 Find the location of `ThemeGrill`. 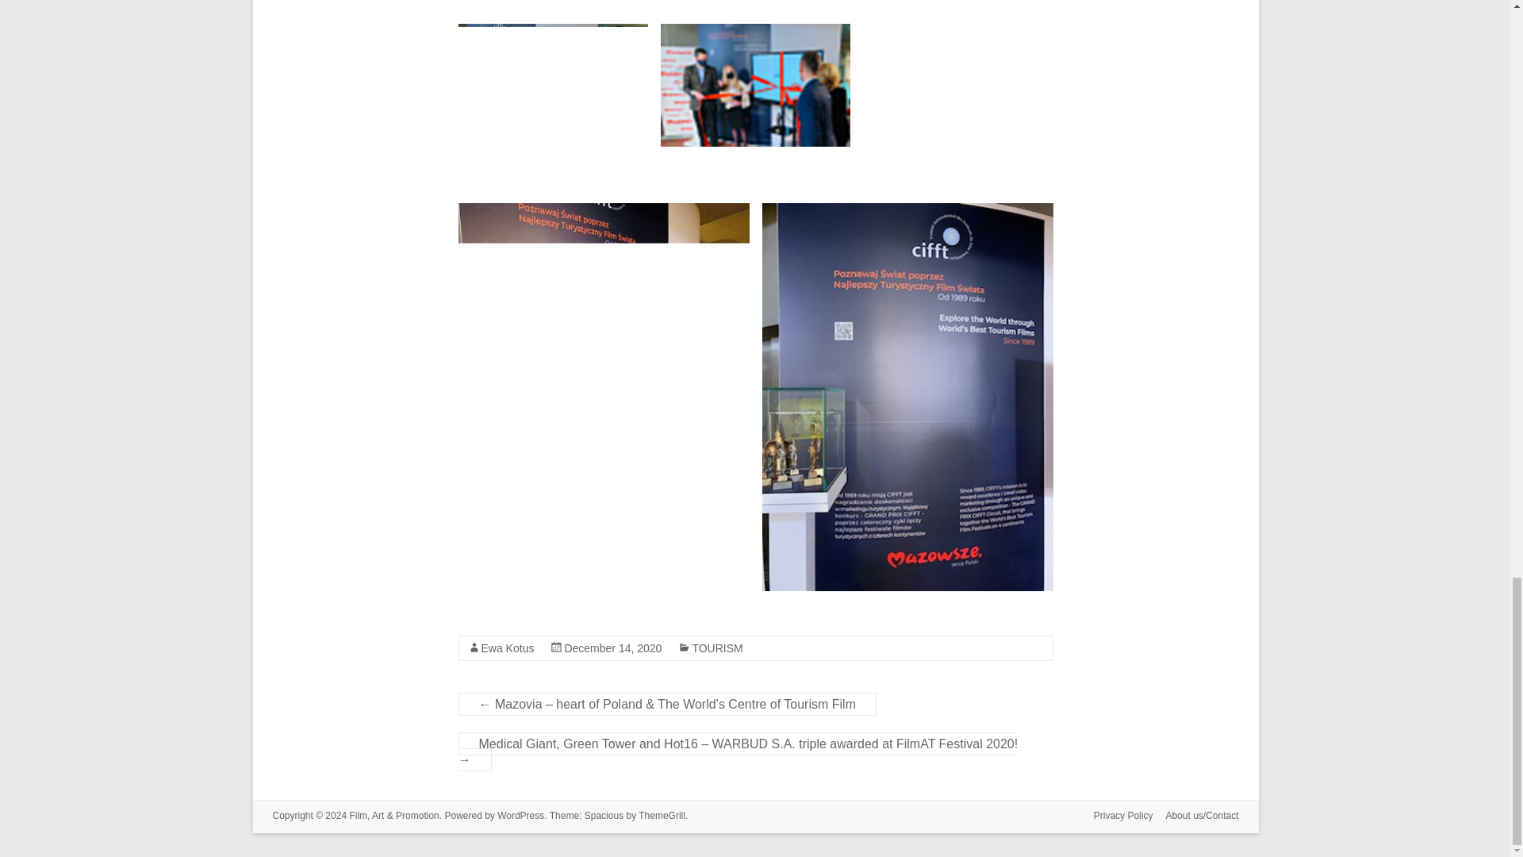

ThemeGrill is located at coordinates (662, 815).